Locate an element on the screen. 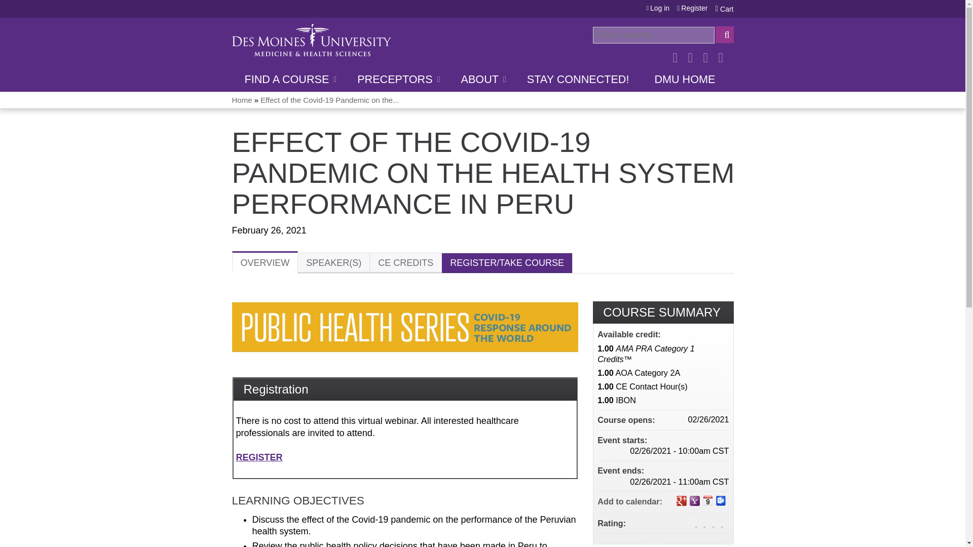  Register is located at coordinates (692, 8).